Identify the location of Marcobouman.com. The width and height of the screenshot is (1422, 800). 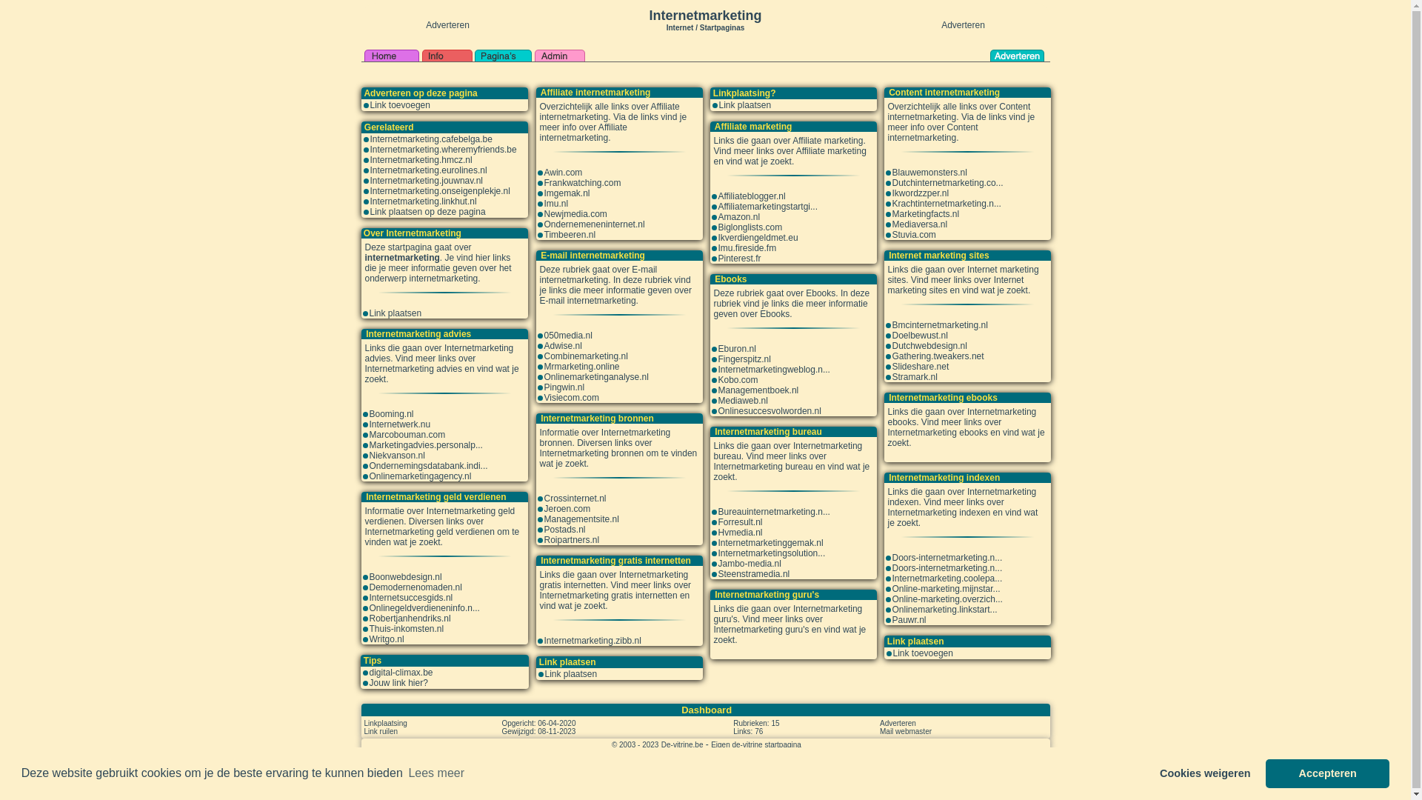
(407, 435).